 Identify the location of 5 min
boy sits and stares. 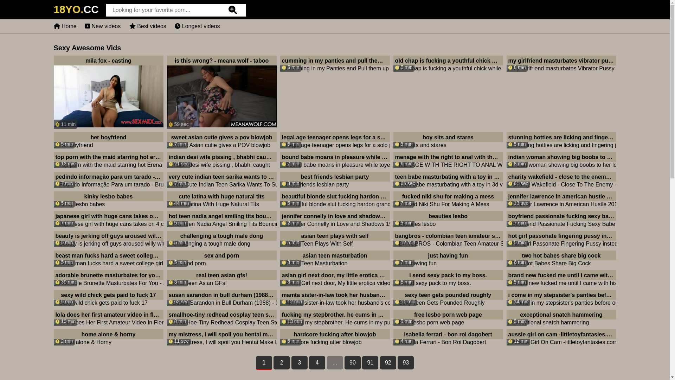
(448, 140).